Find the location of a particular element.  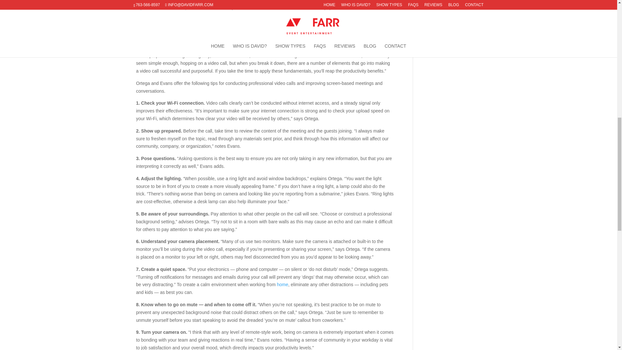

home is located at coordinates (282, 285).